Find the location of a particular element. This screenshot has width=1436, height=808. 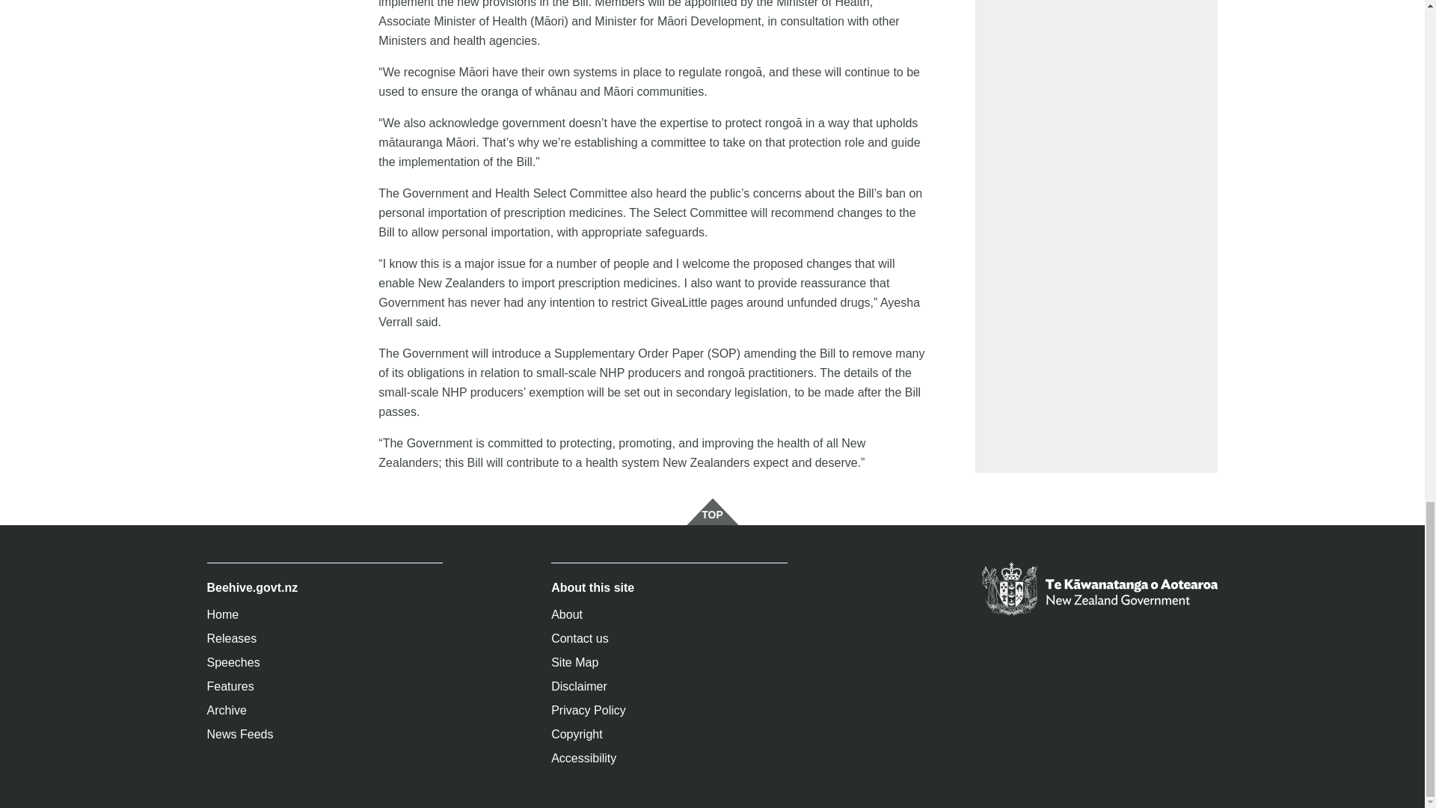

About is located at coordinates (669, 615).